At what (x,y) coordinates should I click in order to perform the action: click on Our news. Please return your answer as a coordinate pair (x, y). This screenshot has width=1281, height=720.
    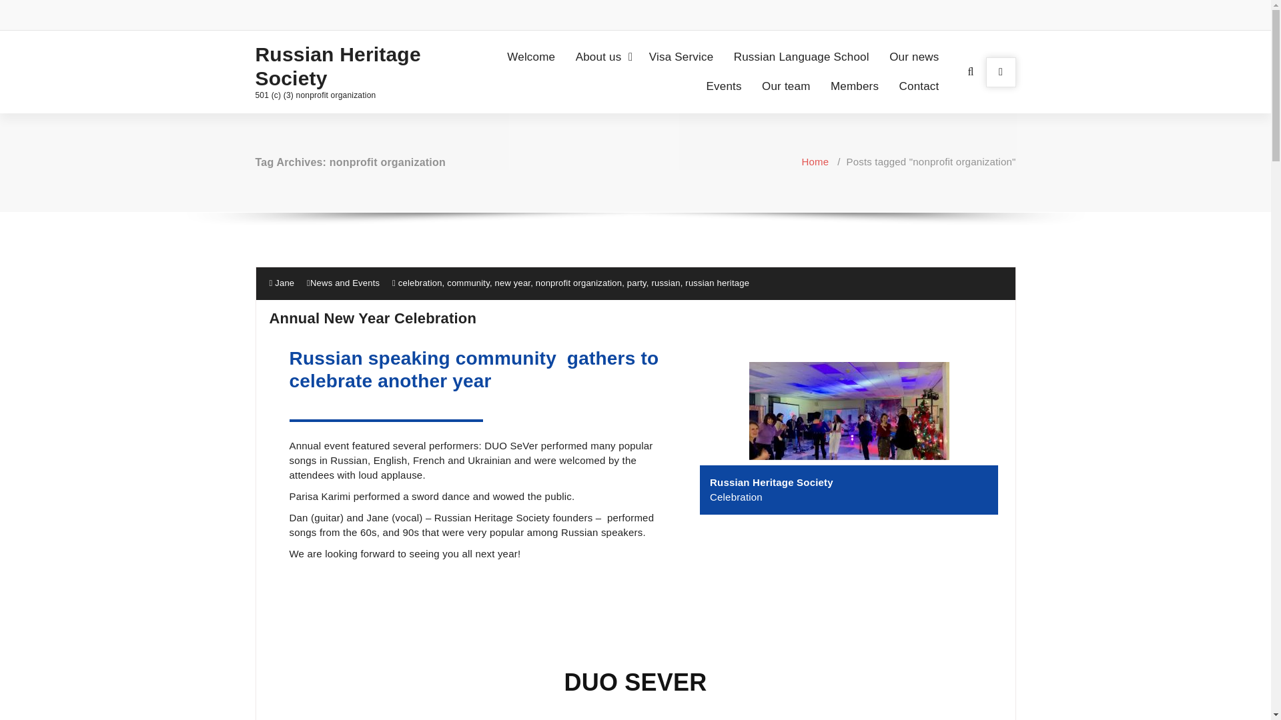
    Looking at the image, I should click on (914, 57).